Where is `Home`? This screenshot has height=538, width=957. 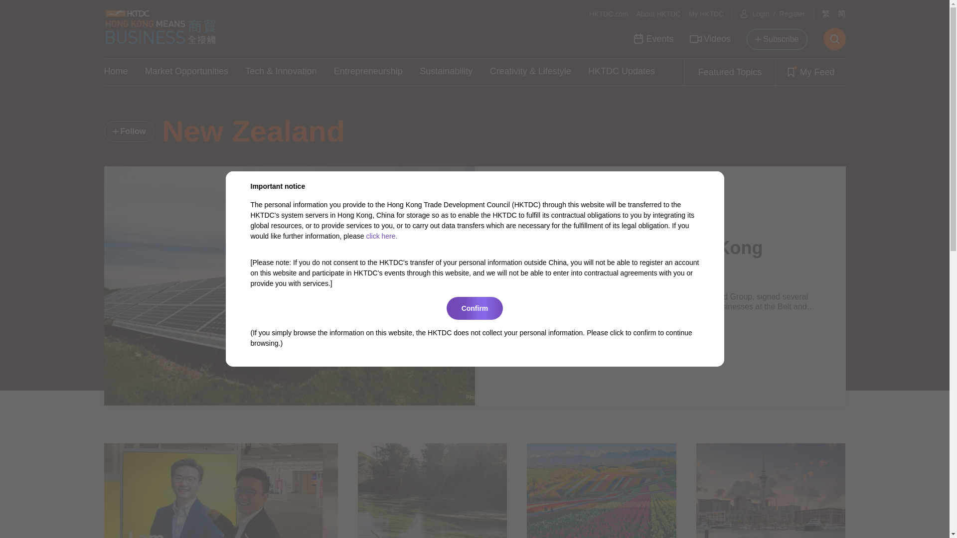 Home is located at coordinates (115, 72).